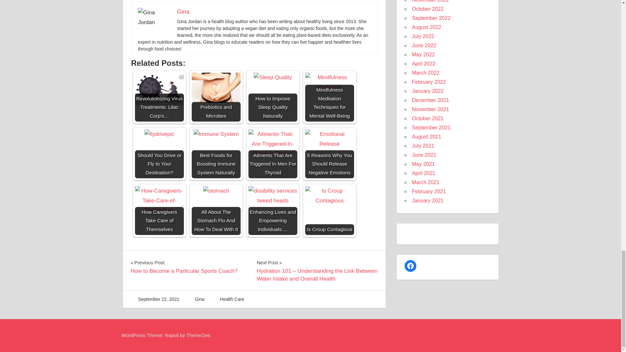 The image size is (626, 352). I want to click on How Caregivers Take Care of Themselves, so click(159, 211).